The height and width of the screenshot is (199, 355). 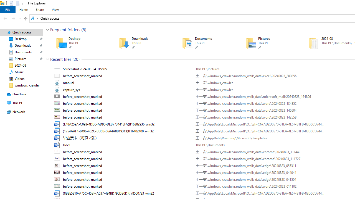 What do you see at coordinates (20, 18) in the screenshot?
I see `Recent locations` at bounding box center [20, 18].